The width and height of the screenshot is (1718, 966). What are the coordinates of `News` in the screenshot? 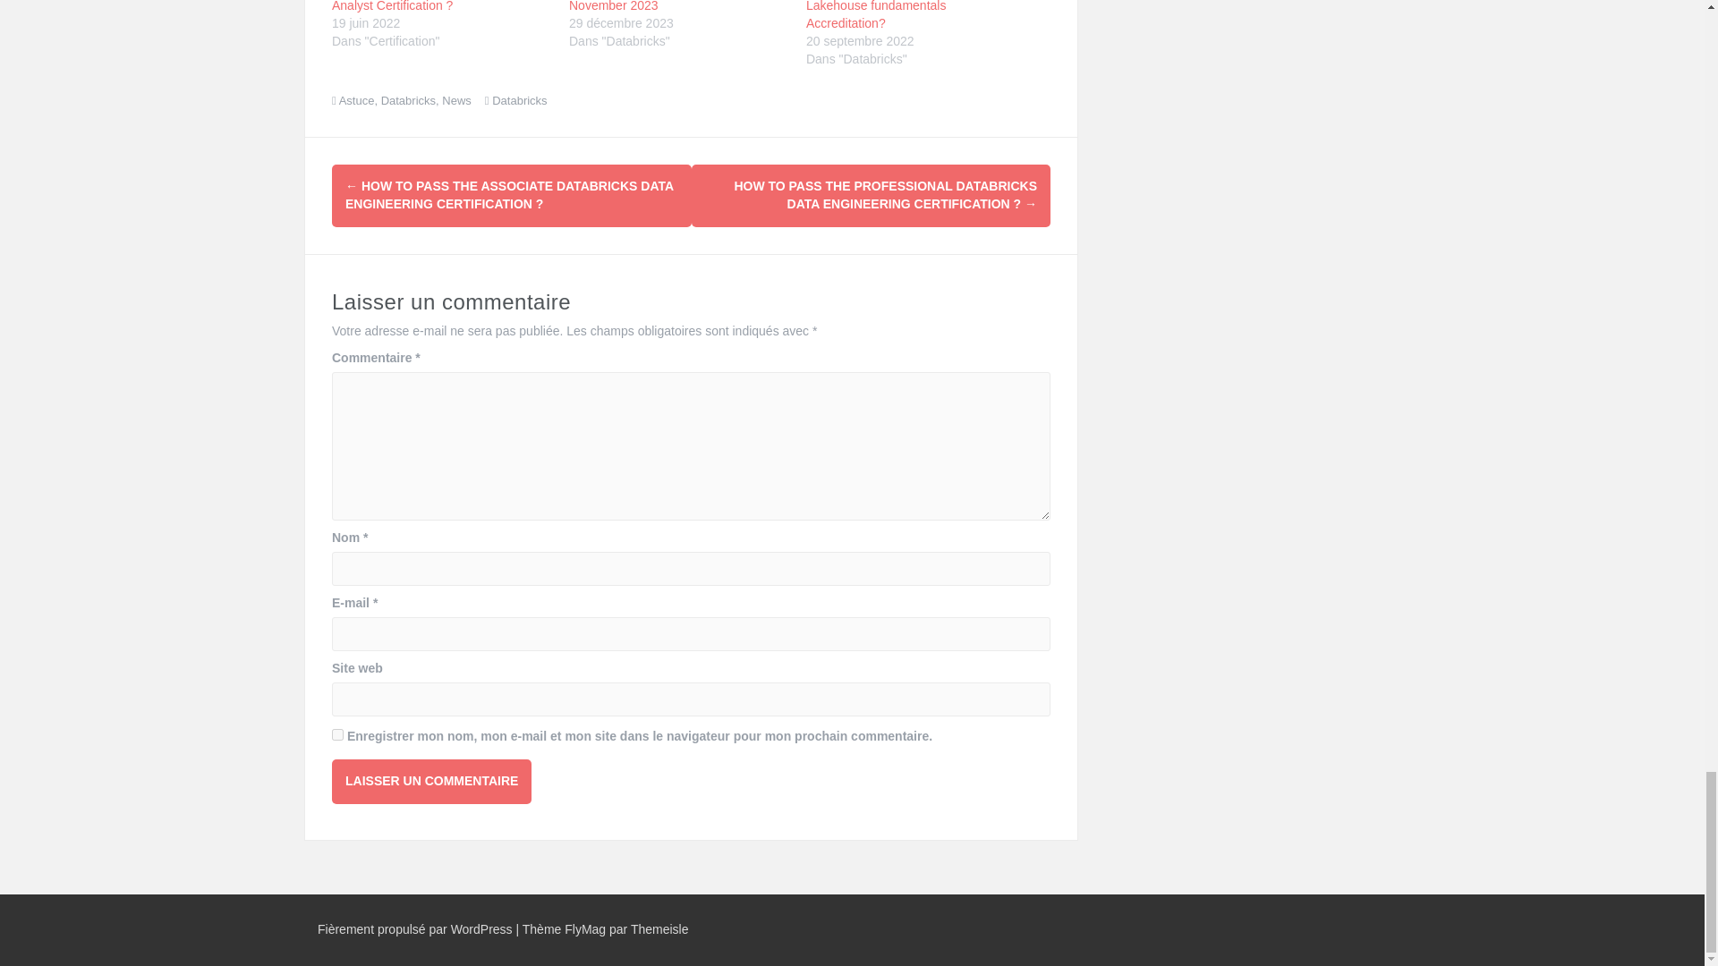 It's located at (456, 100).